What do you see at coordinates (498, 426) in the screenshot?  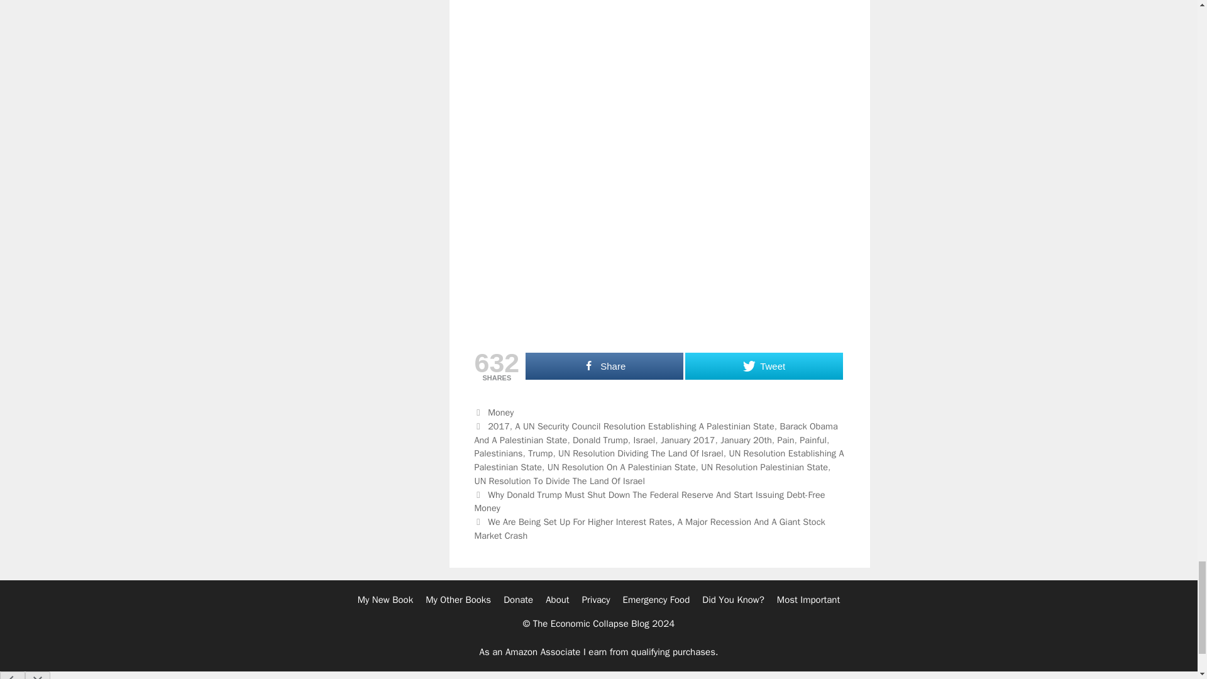 I see `2017` at bounding box center [498, 426].